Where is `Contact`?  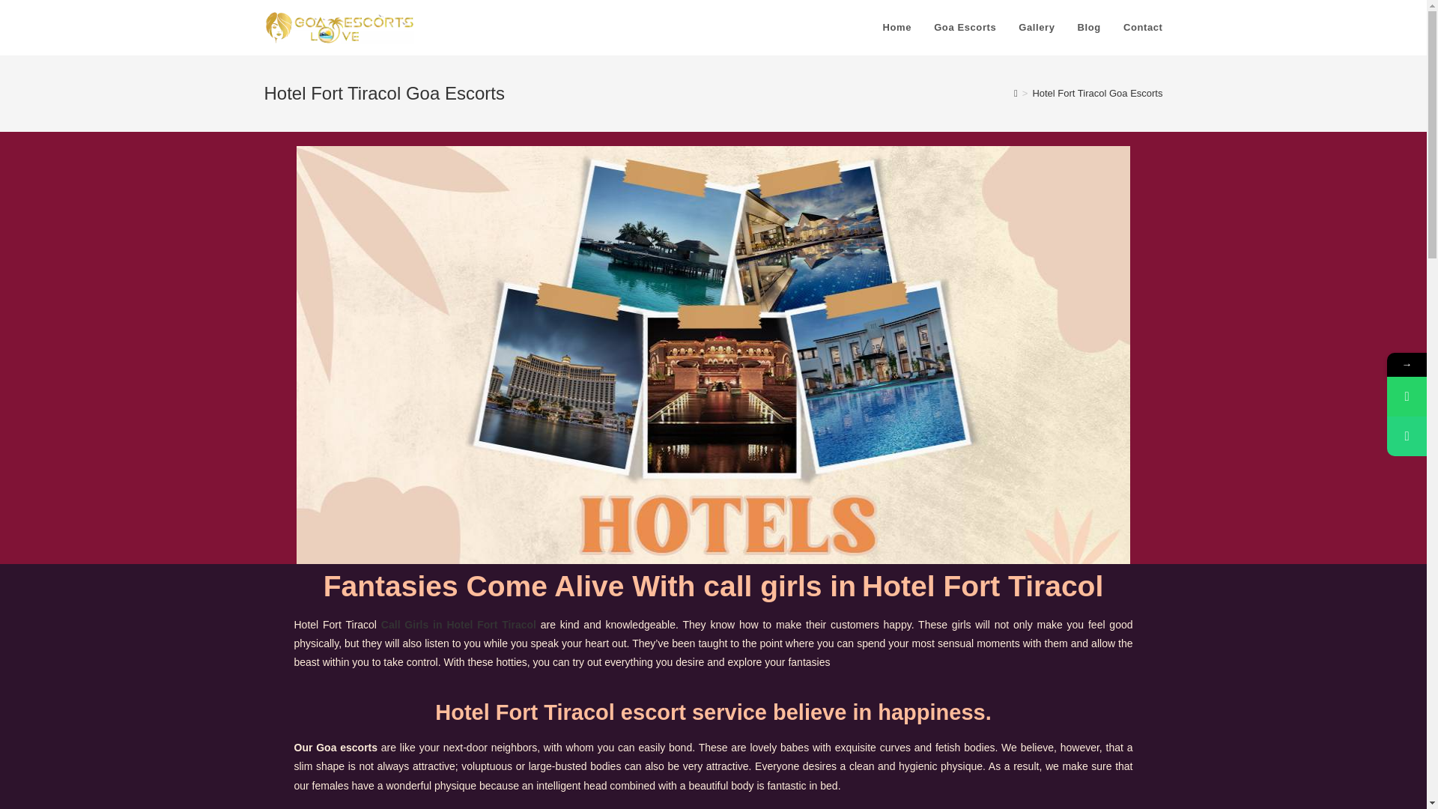 Contact is located at coordinates (1143, 28).